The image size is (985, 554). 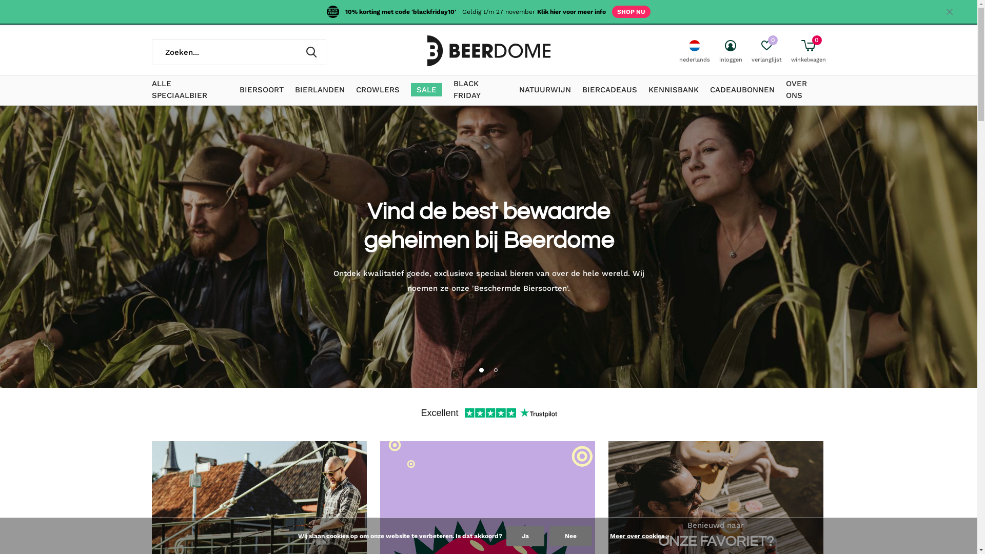 I want to click on OVER ONS, so click(x=805, y=90).